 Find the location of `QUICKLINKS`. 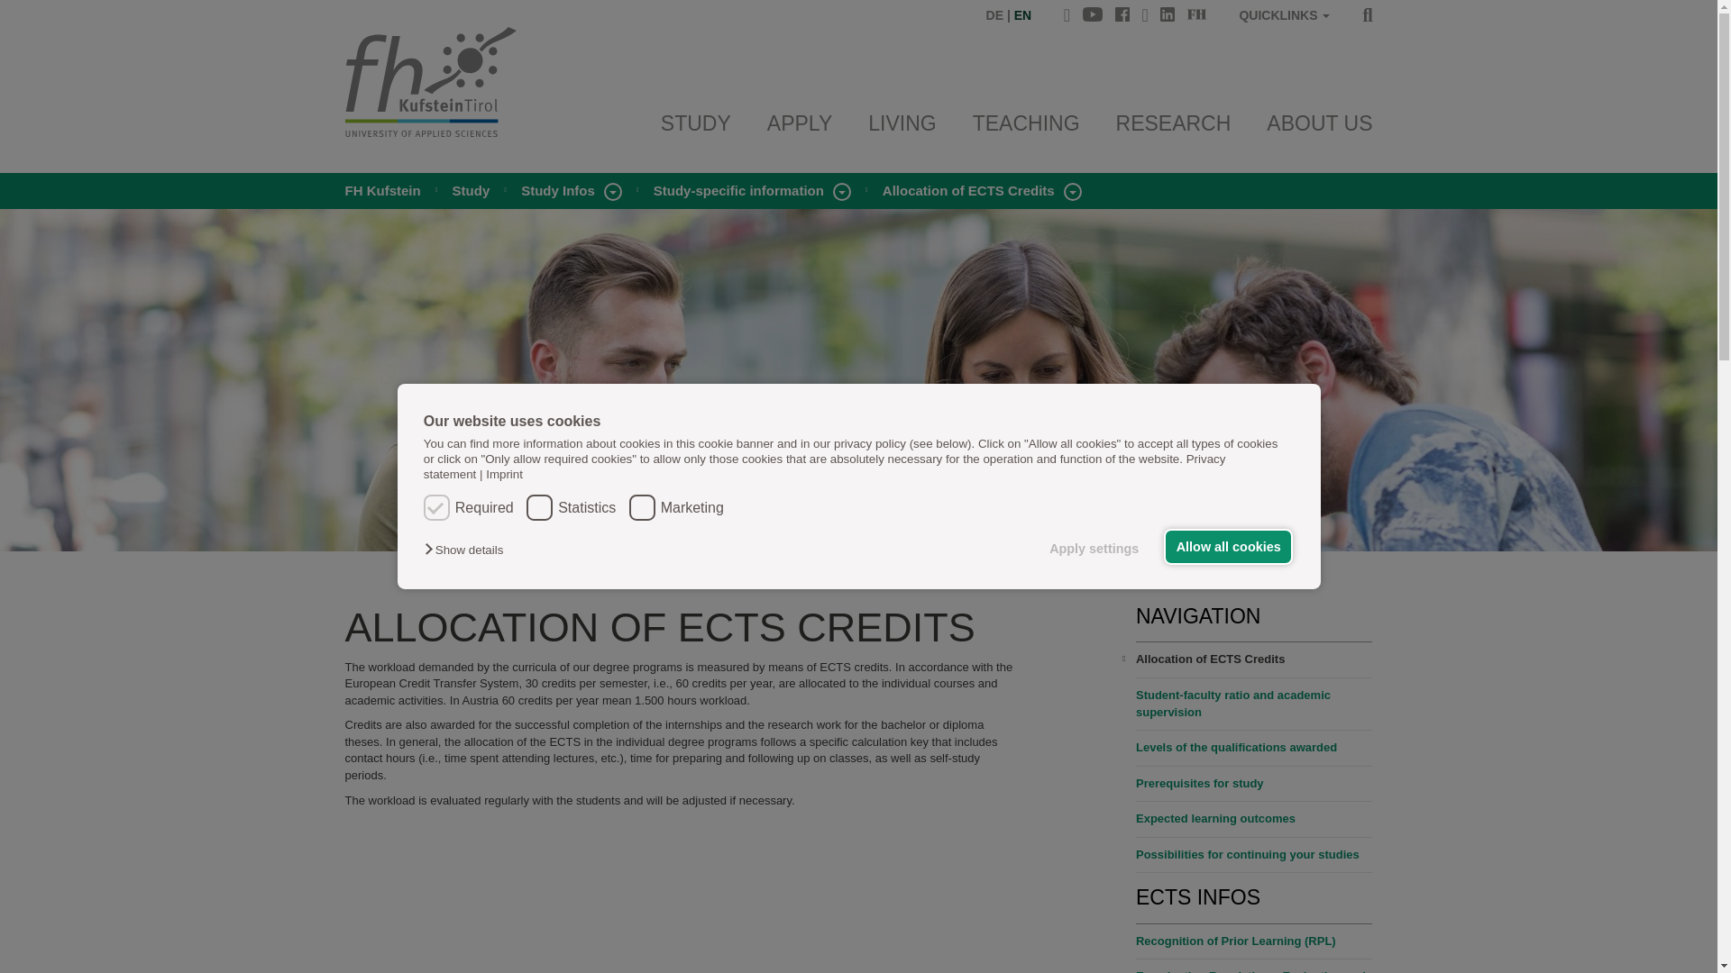

QUICKLINKS is located at coordinates (1284, 16).